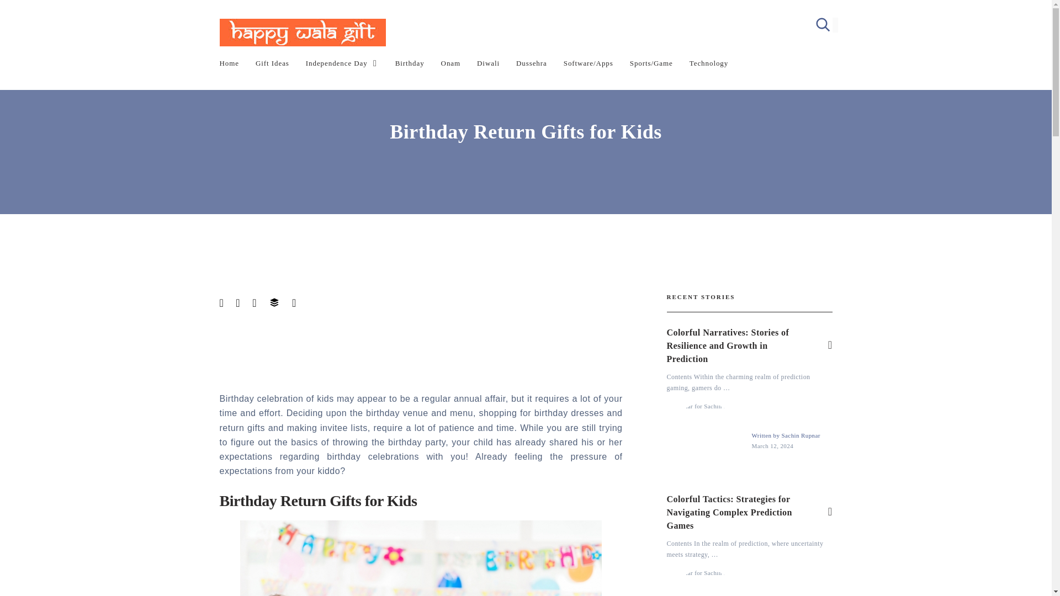 The image size is (1060, 596). I want to click on Dussehra, so click(531, 63).